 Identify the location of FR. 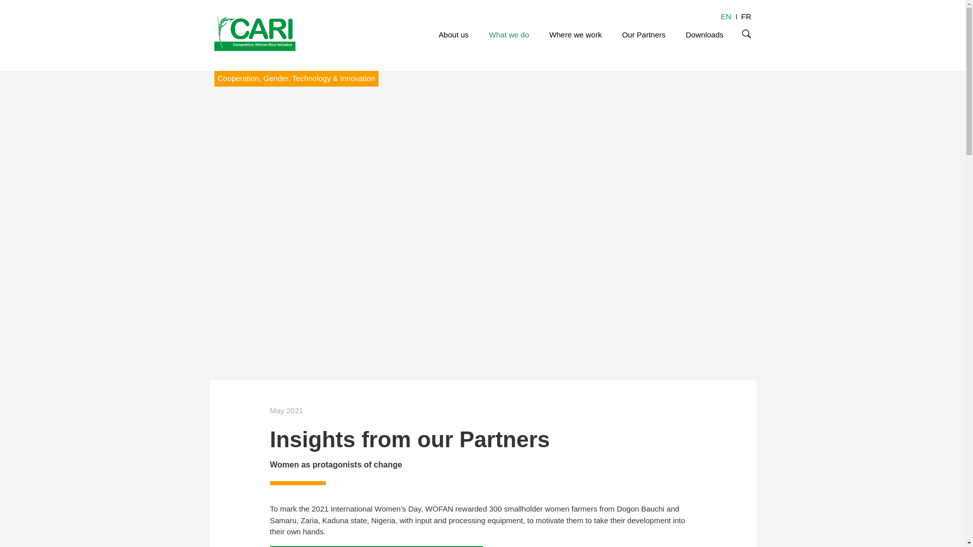
(746, 16).